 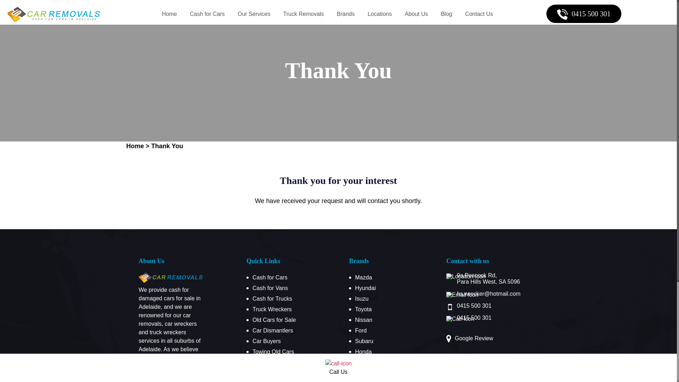 What do you see at coordinates (380, 14) in the screenshot?
I see `Locations` at bounding box center [380, 14].